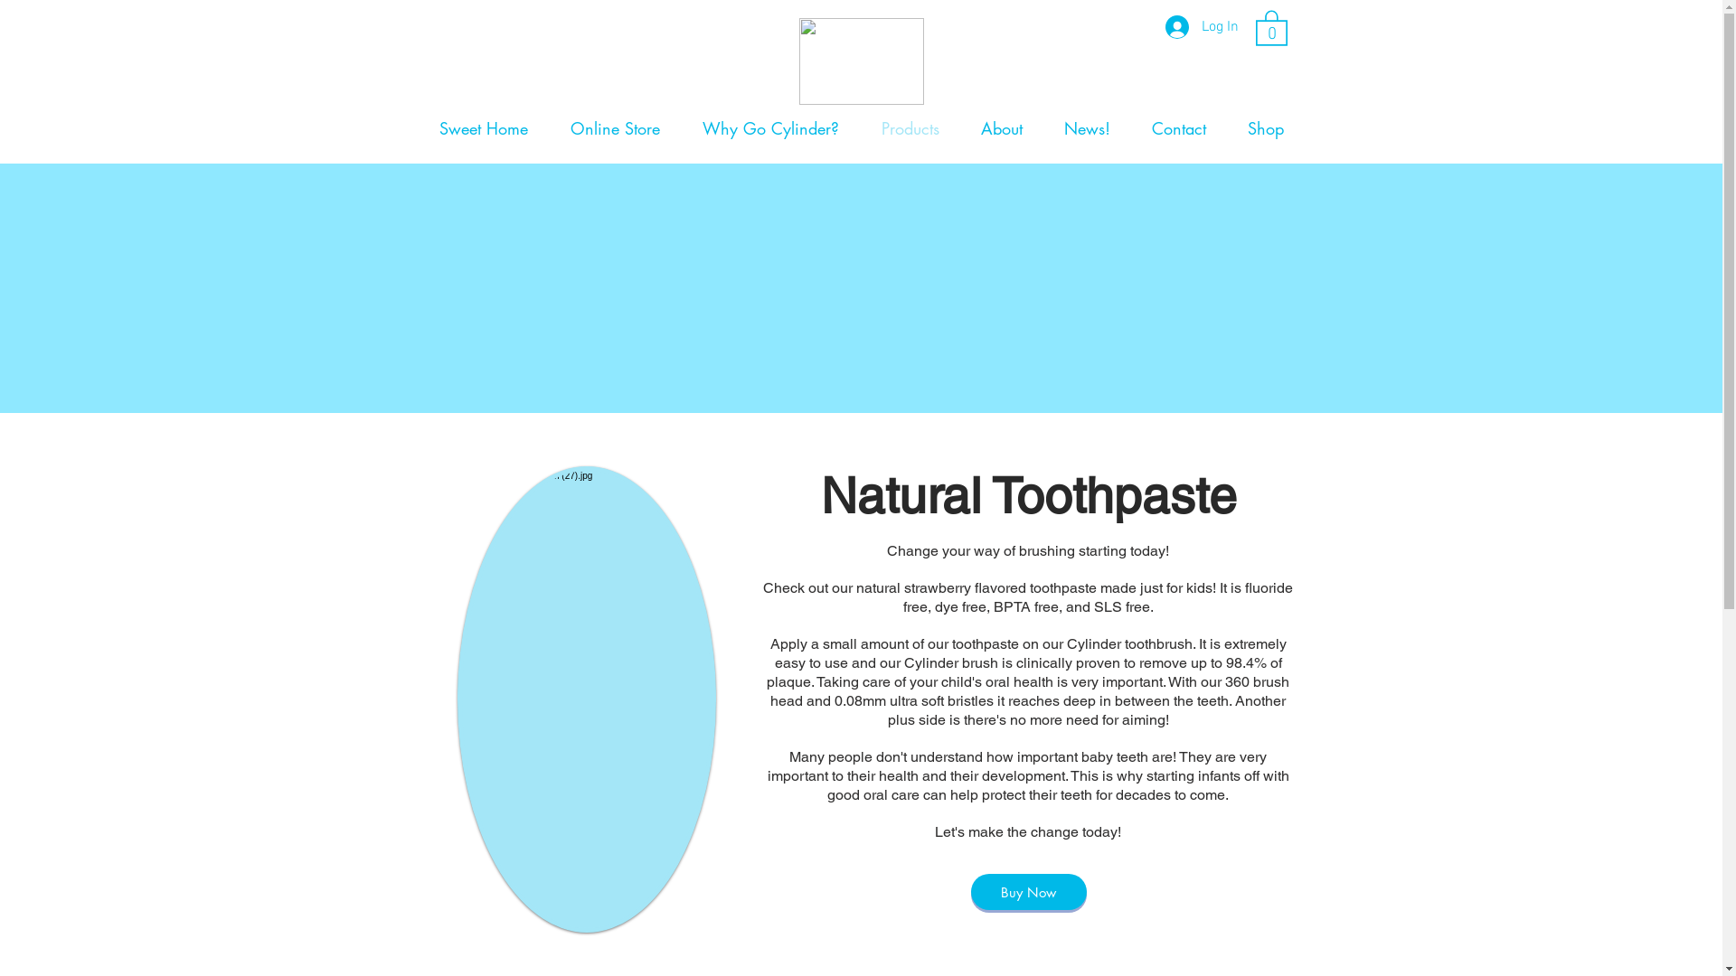 The height and width of the screenshot is (976, 1736). What do you see at coordinates (1201, 27) in the screenshot?
I see `Log In` at bounding box center [1201, 27].